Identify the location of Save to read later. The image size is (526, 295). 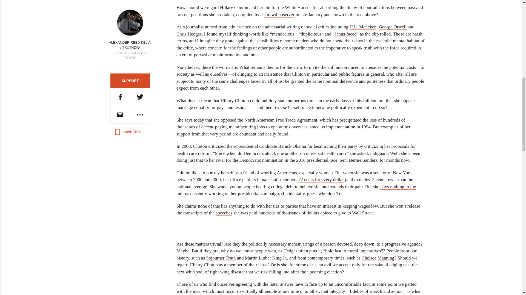
(127, 132).